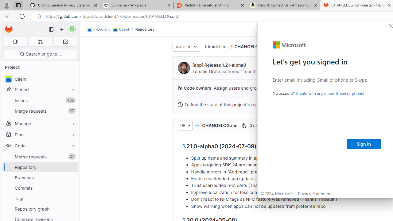 Image resolution: width=393 pixels, height=221 pixels. I want to click on avatar Client, so click(40, 79).